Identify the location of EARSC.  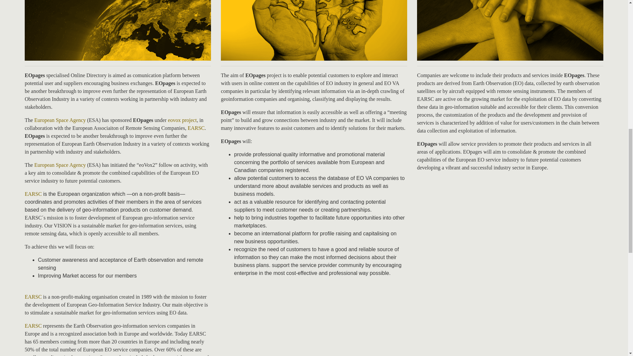
(33, 326).